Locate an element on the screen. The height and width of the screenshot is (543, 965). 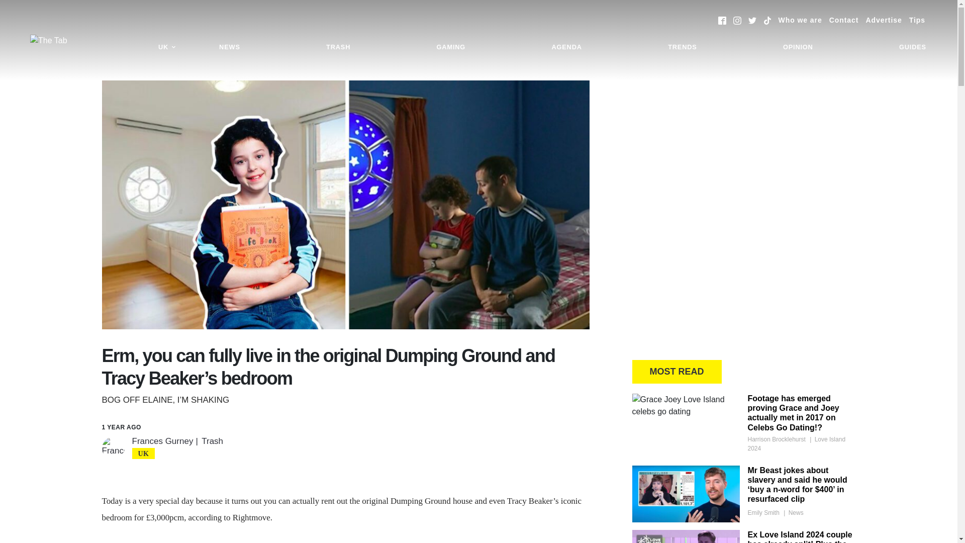
TRASH is located at coordinates (338, 47).